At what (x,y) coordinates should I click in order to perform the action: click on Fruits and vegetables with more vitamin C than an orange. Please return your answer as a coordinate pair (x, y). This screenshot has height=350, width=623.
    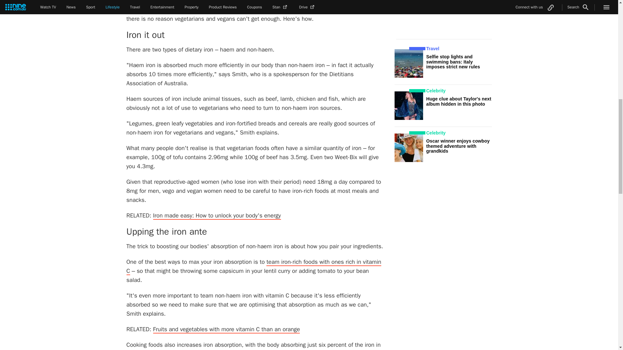
    Looking at the image, I should click on (226, 330).